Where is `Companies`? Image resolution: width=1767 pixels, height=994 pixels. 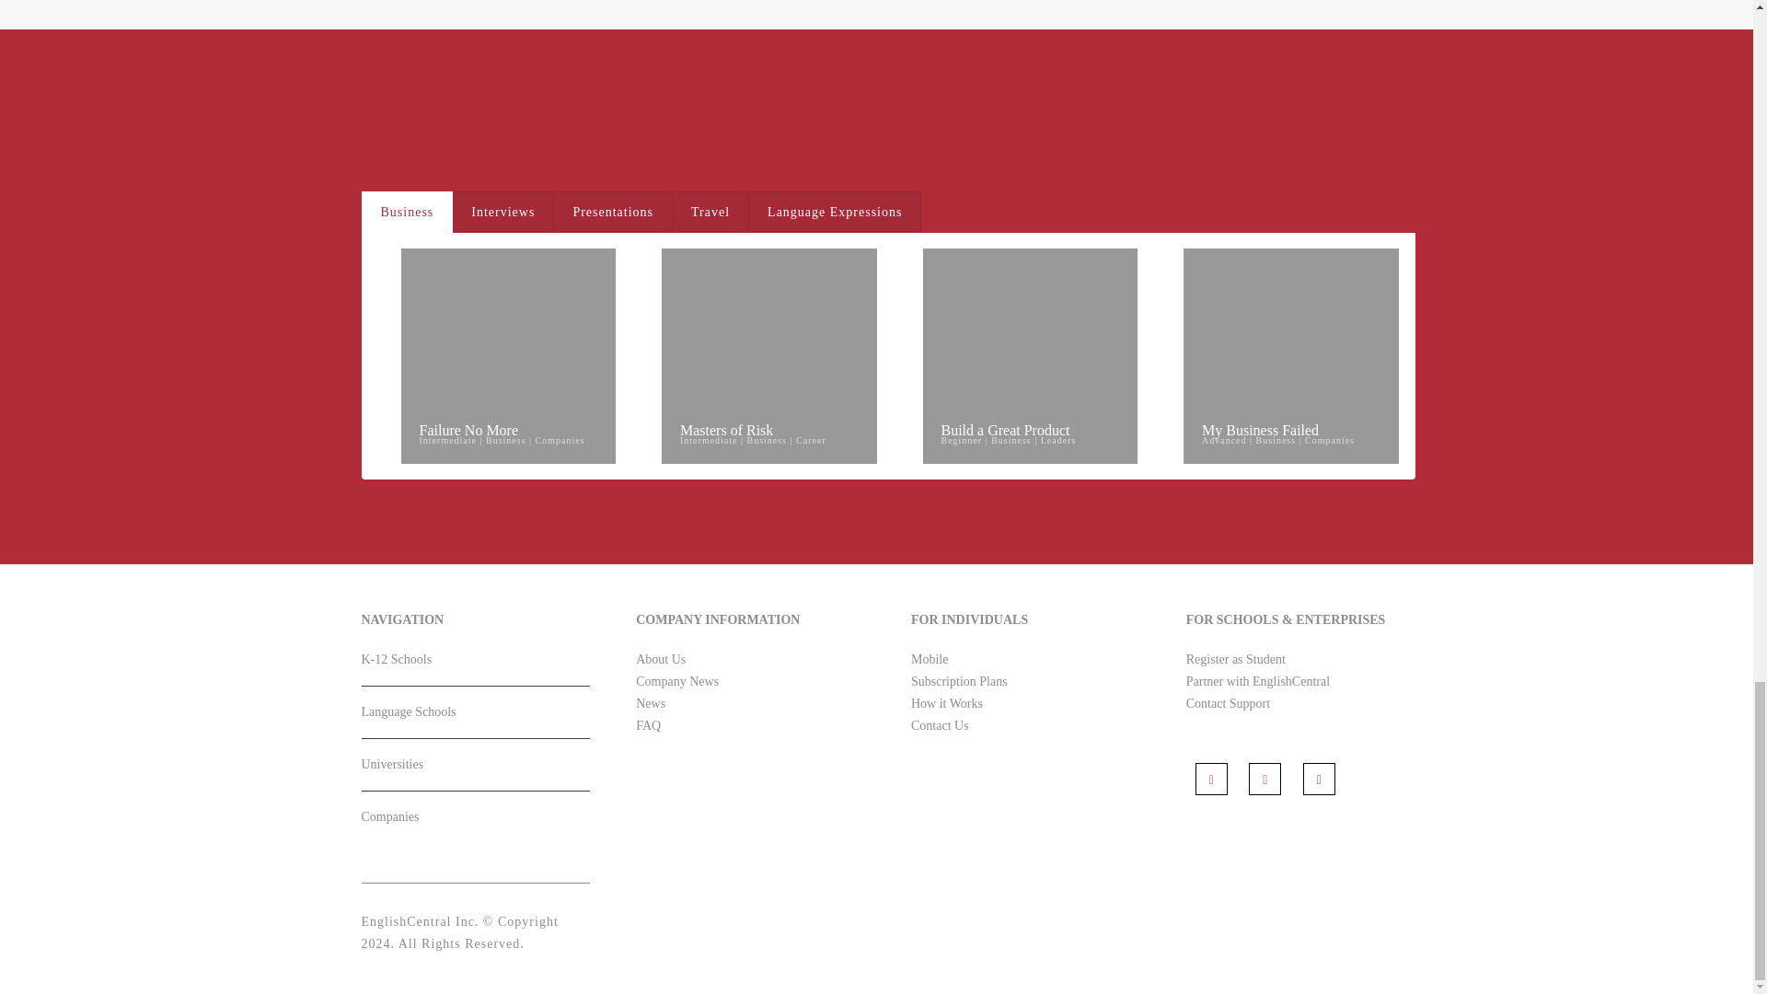
Companies is located at coordinates (475, 824).